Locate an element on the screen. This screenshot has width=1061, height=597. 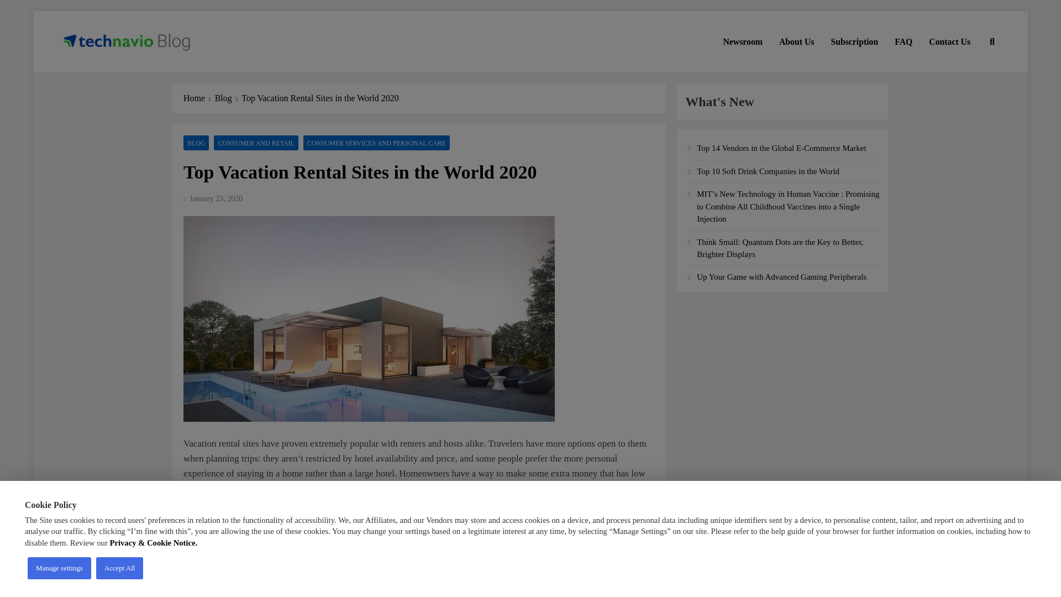
Top 14 Vendors in the Global E-Commerce Market is located at coordinates (781, 148).